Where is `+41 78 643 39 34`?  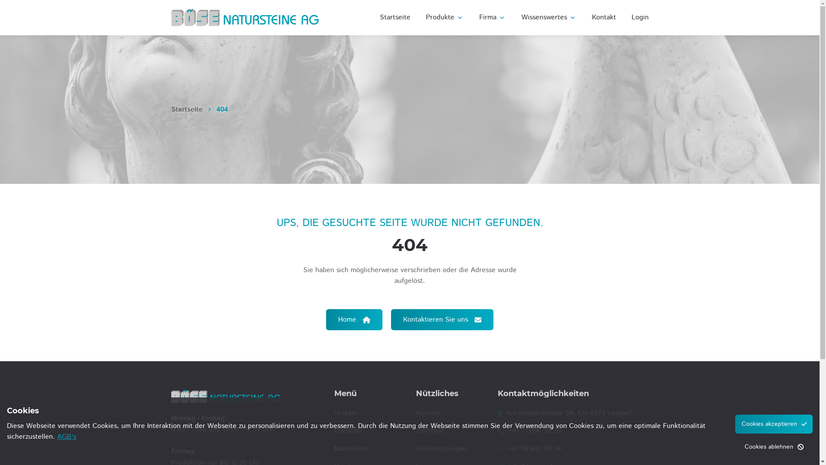
+41 78 643 39 34 is located at coordinates (534, 449).